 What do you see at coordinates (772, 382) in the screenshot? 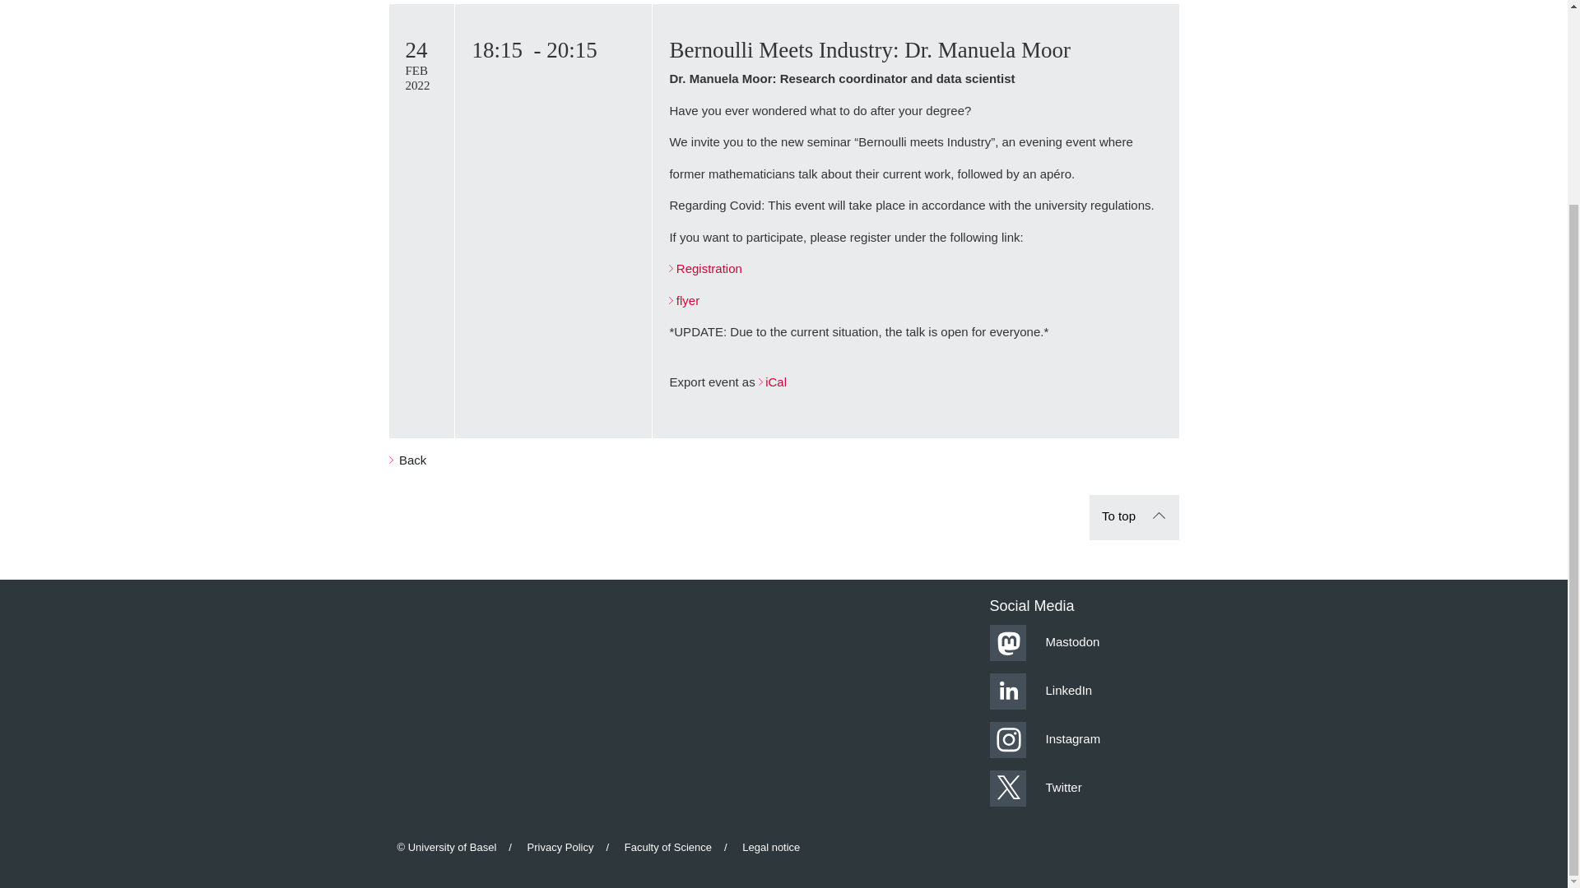
I see `iCal` at bounding box center [772, 382].